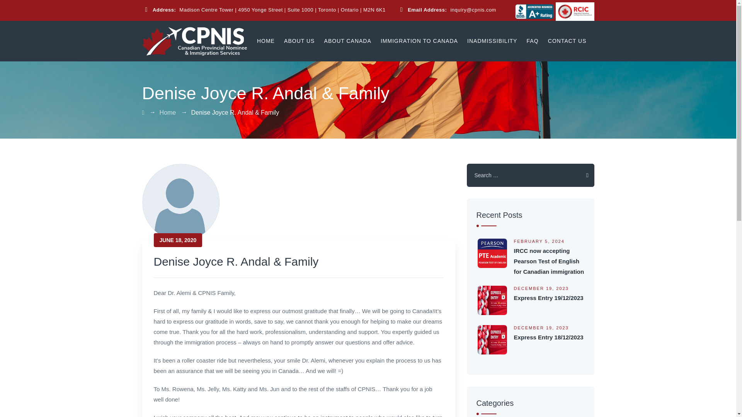 The image size is (742, 417). Describe the element at coordinates (168, 112) in the screenshot. I see `Home` at that location.